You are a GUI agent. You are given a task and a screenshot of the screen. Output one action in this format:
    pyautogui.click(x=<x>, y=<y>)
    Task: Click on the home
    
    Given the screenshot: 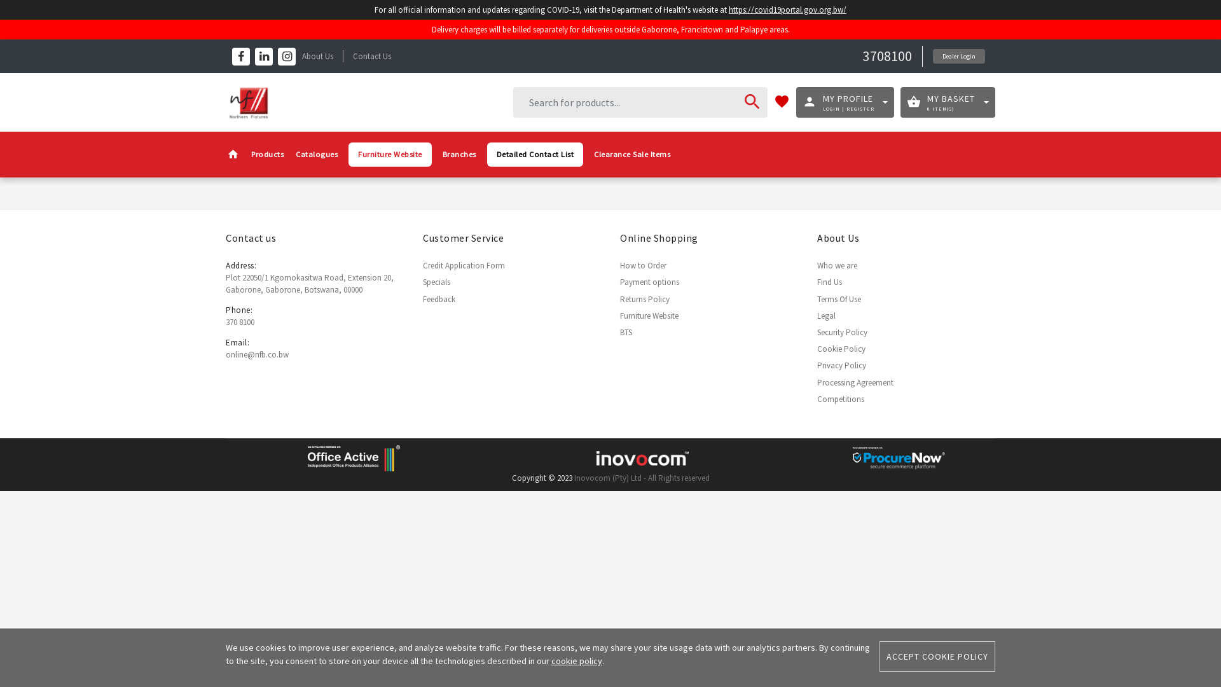 What is the action you would take?
    pyautogui.click(x=233, y=155)
    